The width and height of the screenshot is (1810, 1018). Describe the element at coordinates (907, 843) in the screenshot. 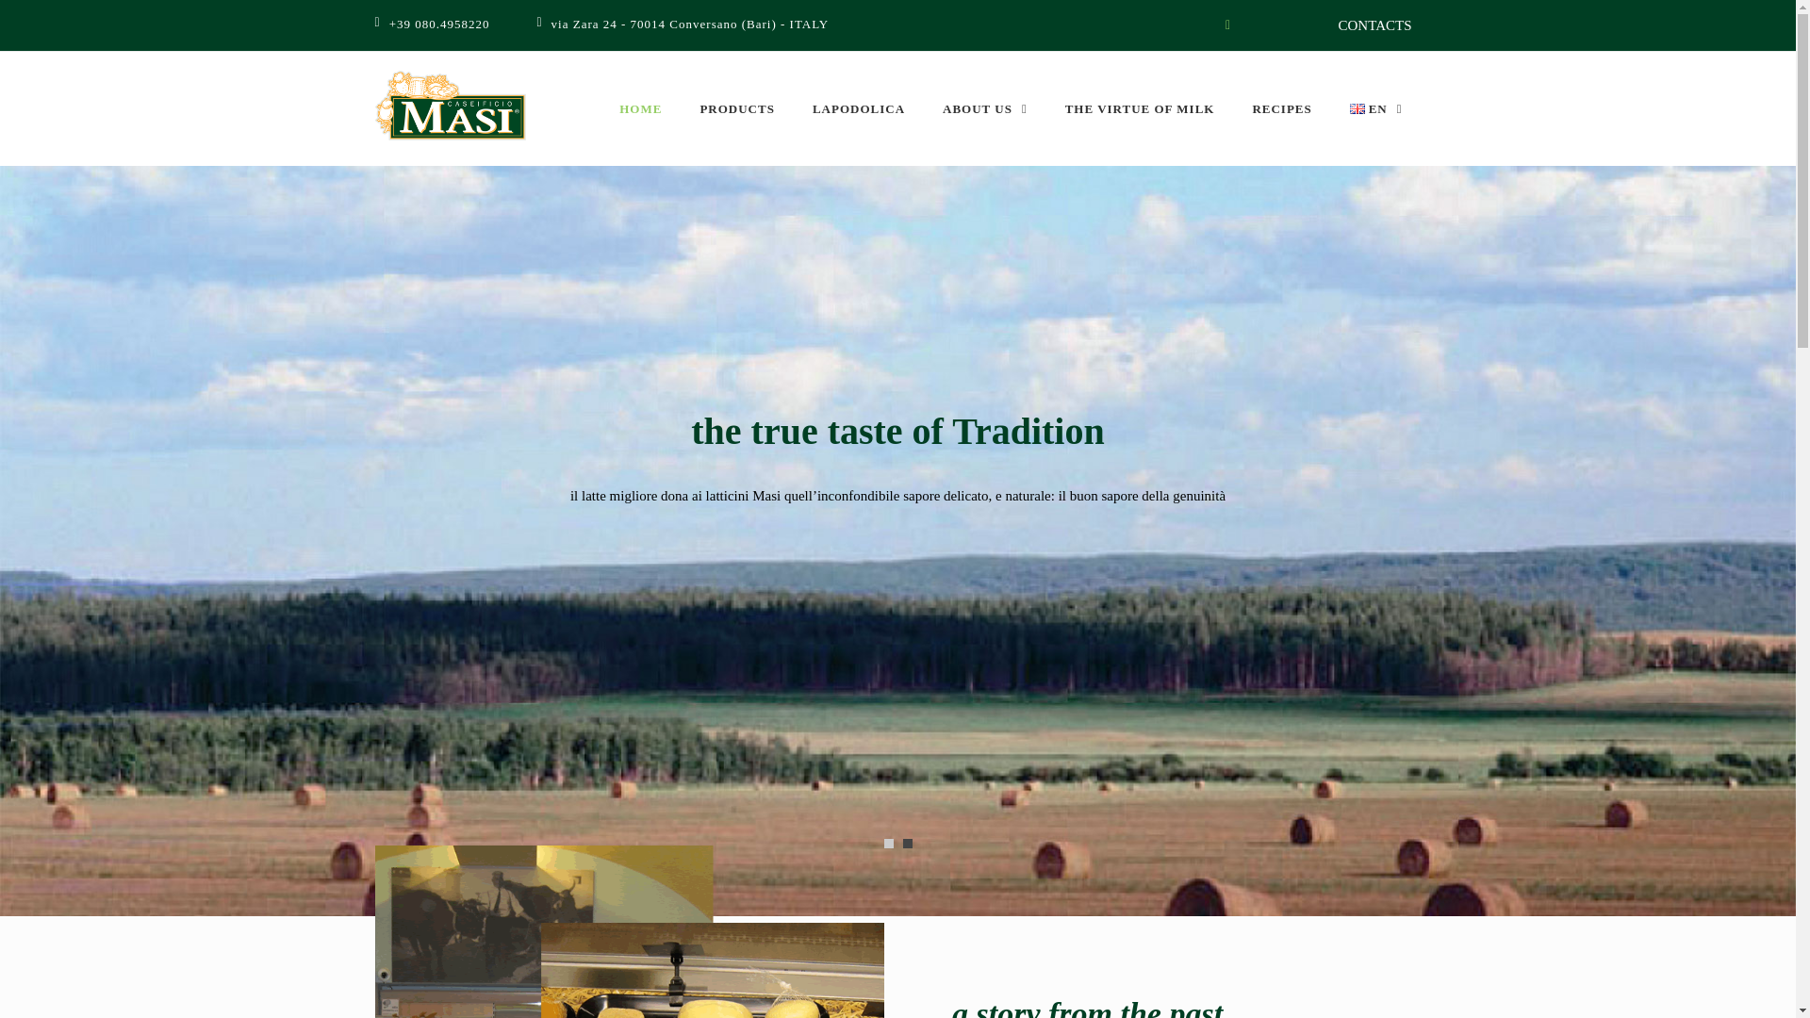

I see `2` at that location.